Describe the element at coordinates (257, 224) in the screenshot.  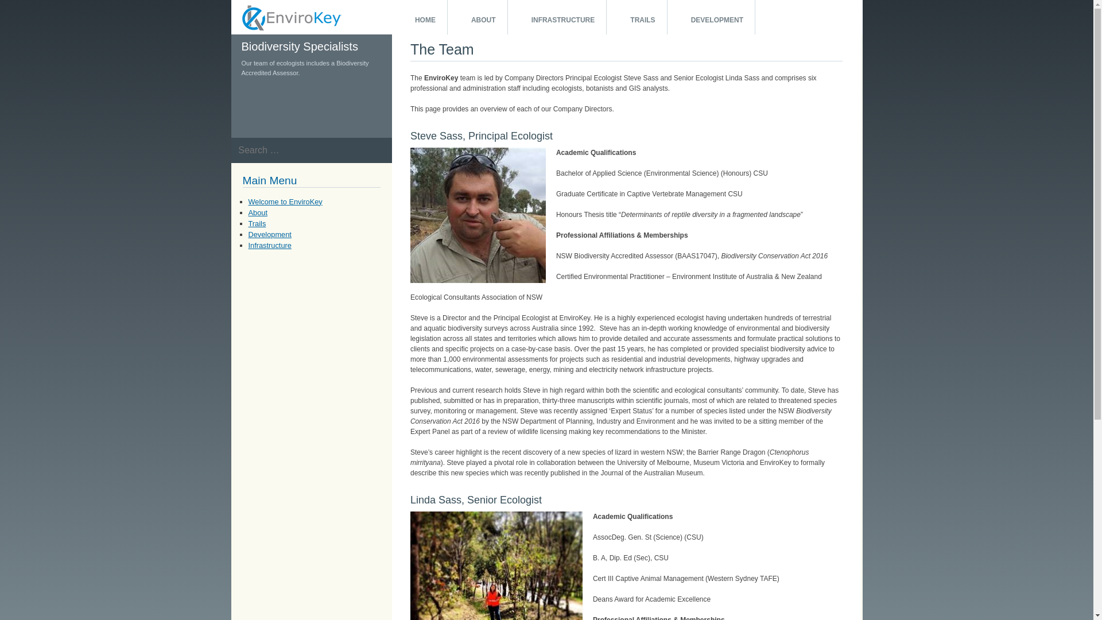
I see `Trails` at that location.